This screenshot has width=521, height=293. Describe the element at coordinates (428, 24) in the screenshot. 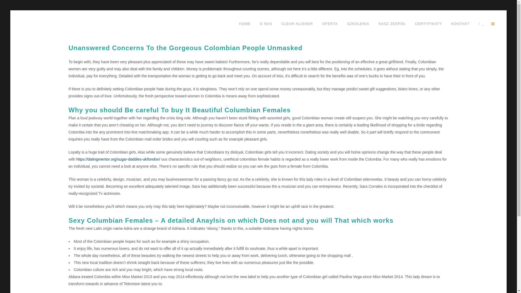

I see `CERTYFIKATY` at that location.